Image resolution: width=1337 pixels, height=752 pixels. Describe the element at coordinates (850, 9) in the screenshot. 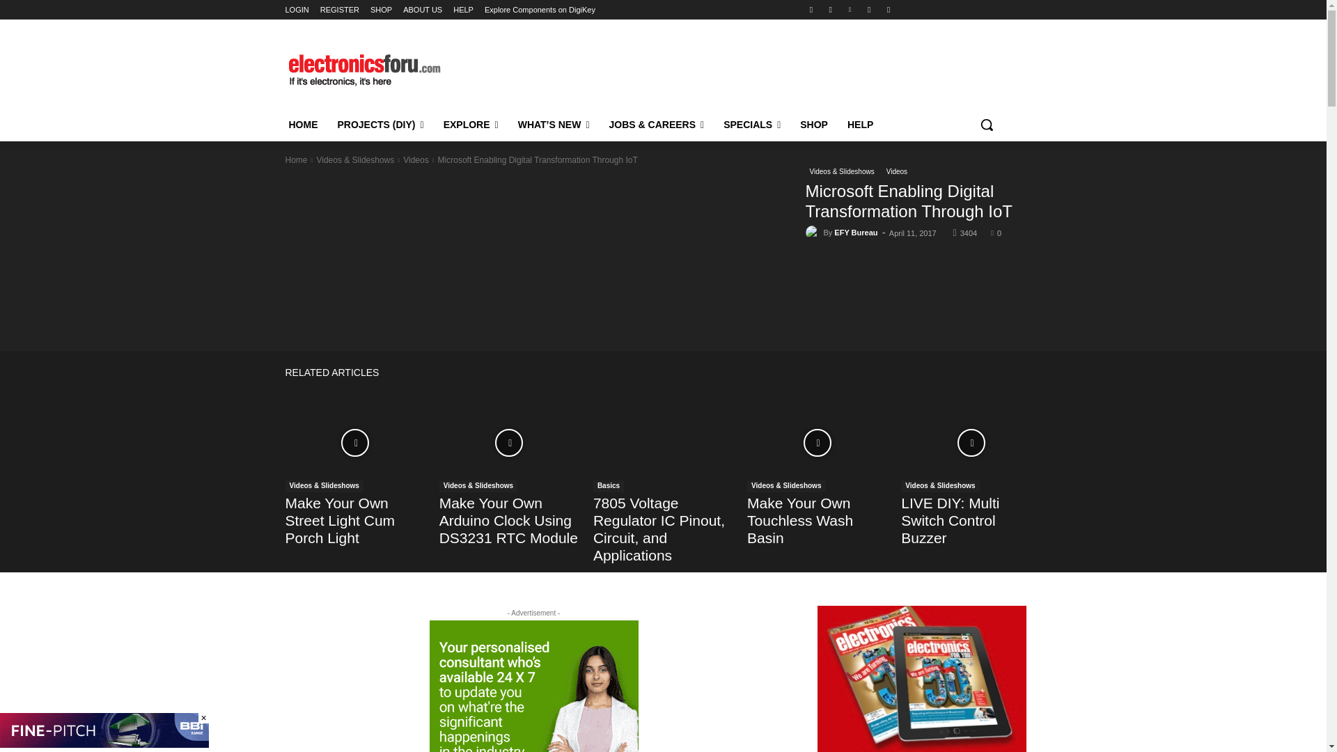

I see `Linkedin` at that location.